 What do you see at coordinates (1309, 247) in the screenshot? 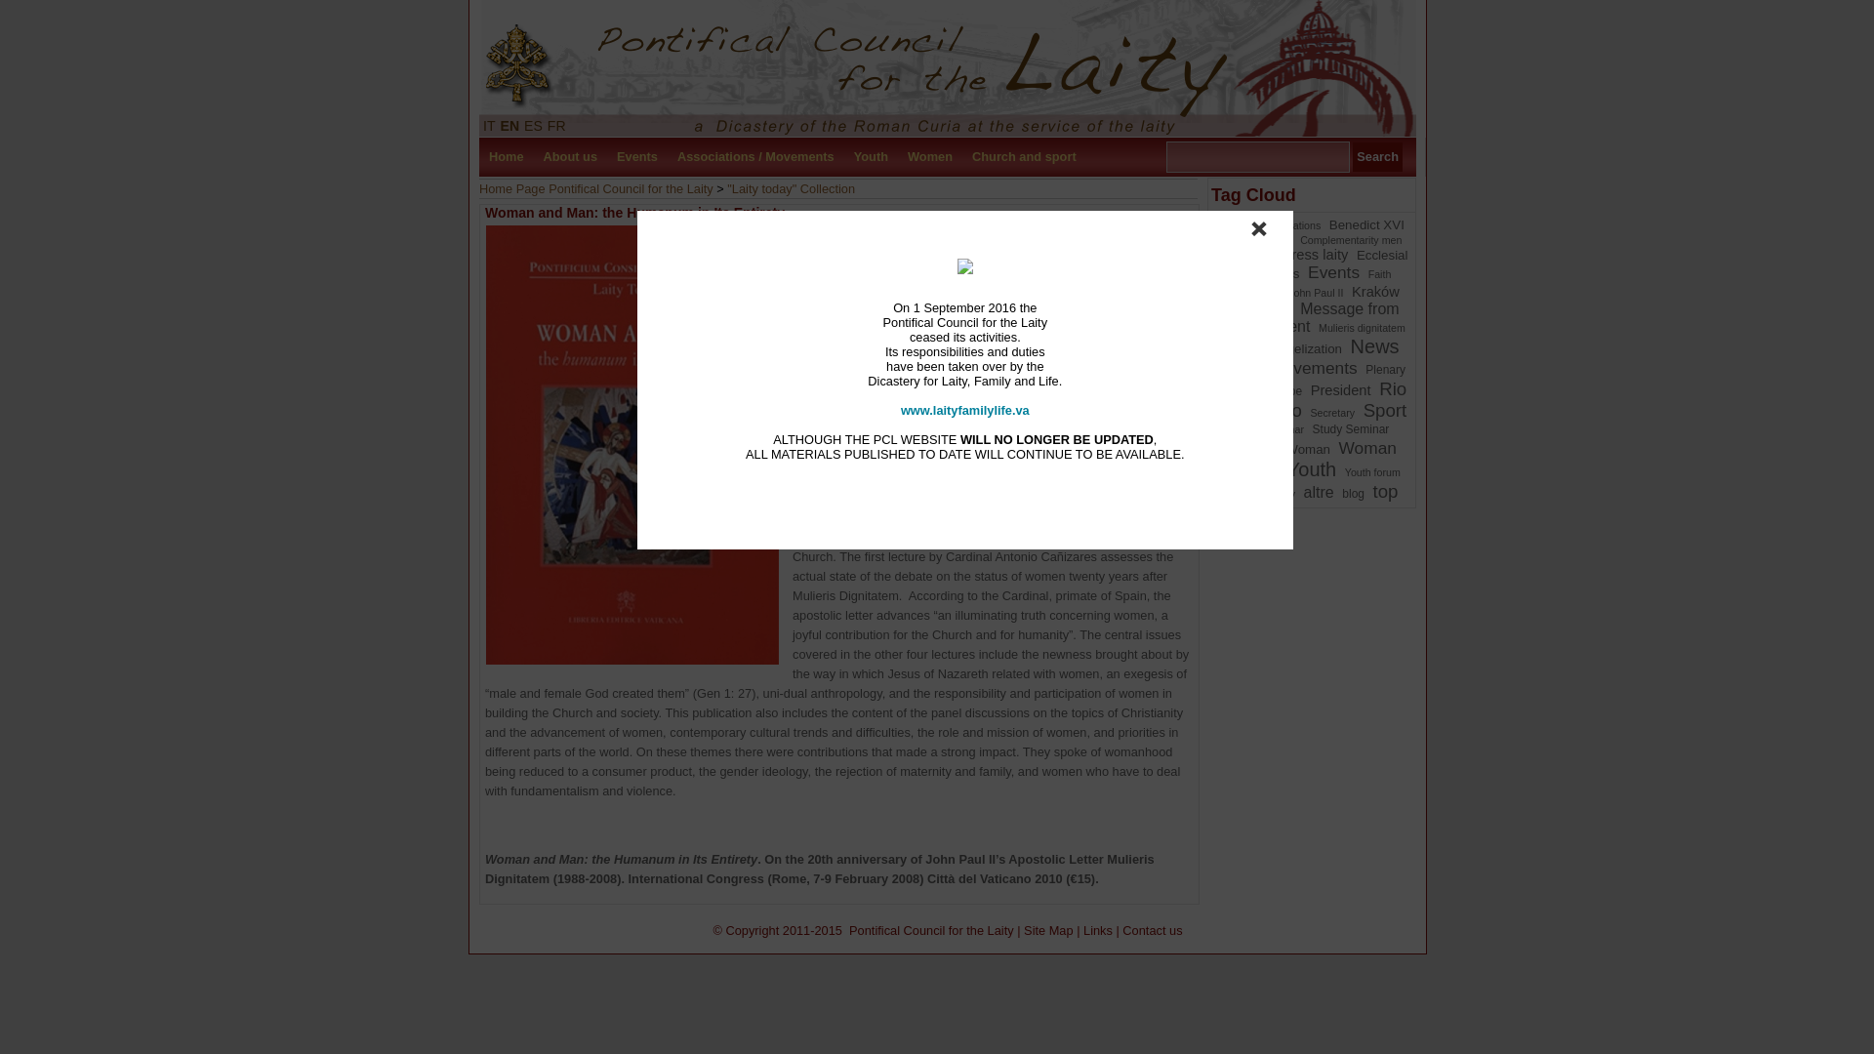
I see `Complementarity men women` at bounding box center [1309, 247].